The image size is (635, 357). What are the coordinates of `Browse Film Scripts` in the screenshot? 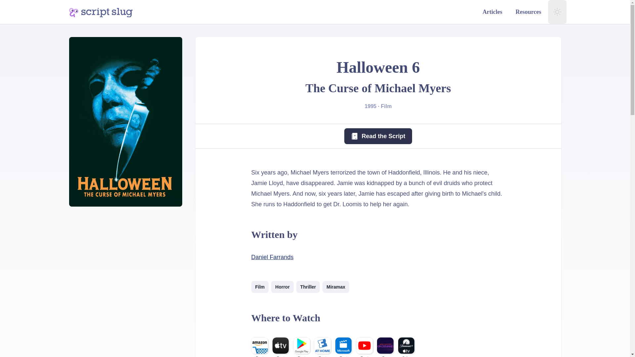 It's located at (260, 287).